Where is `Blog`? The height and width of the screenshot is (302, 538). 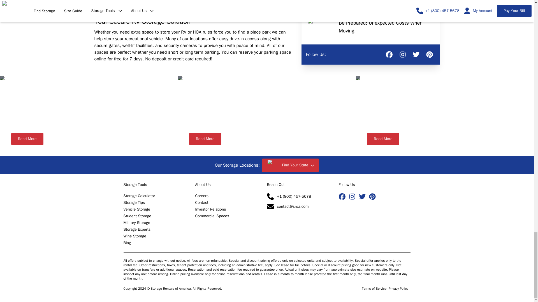
Blog is located at coordinates (127, 243).